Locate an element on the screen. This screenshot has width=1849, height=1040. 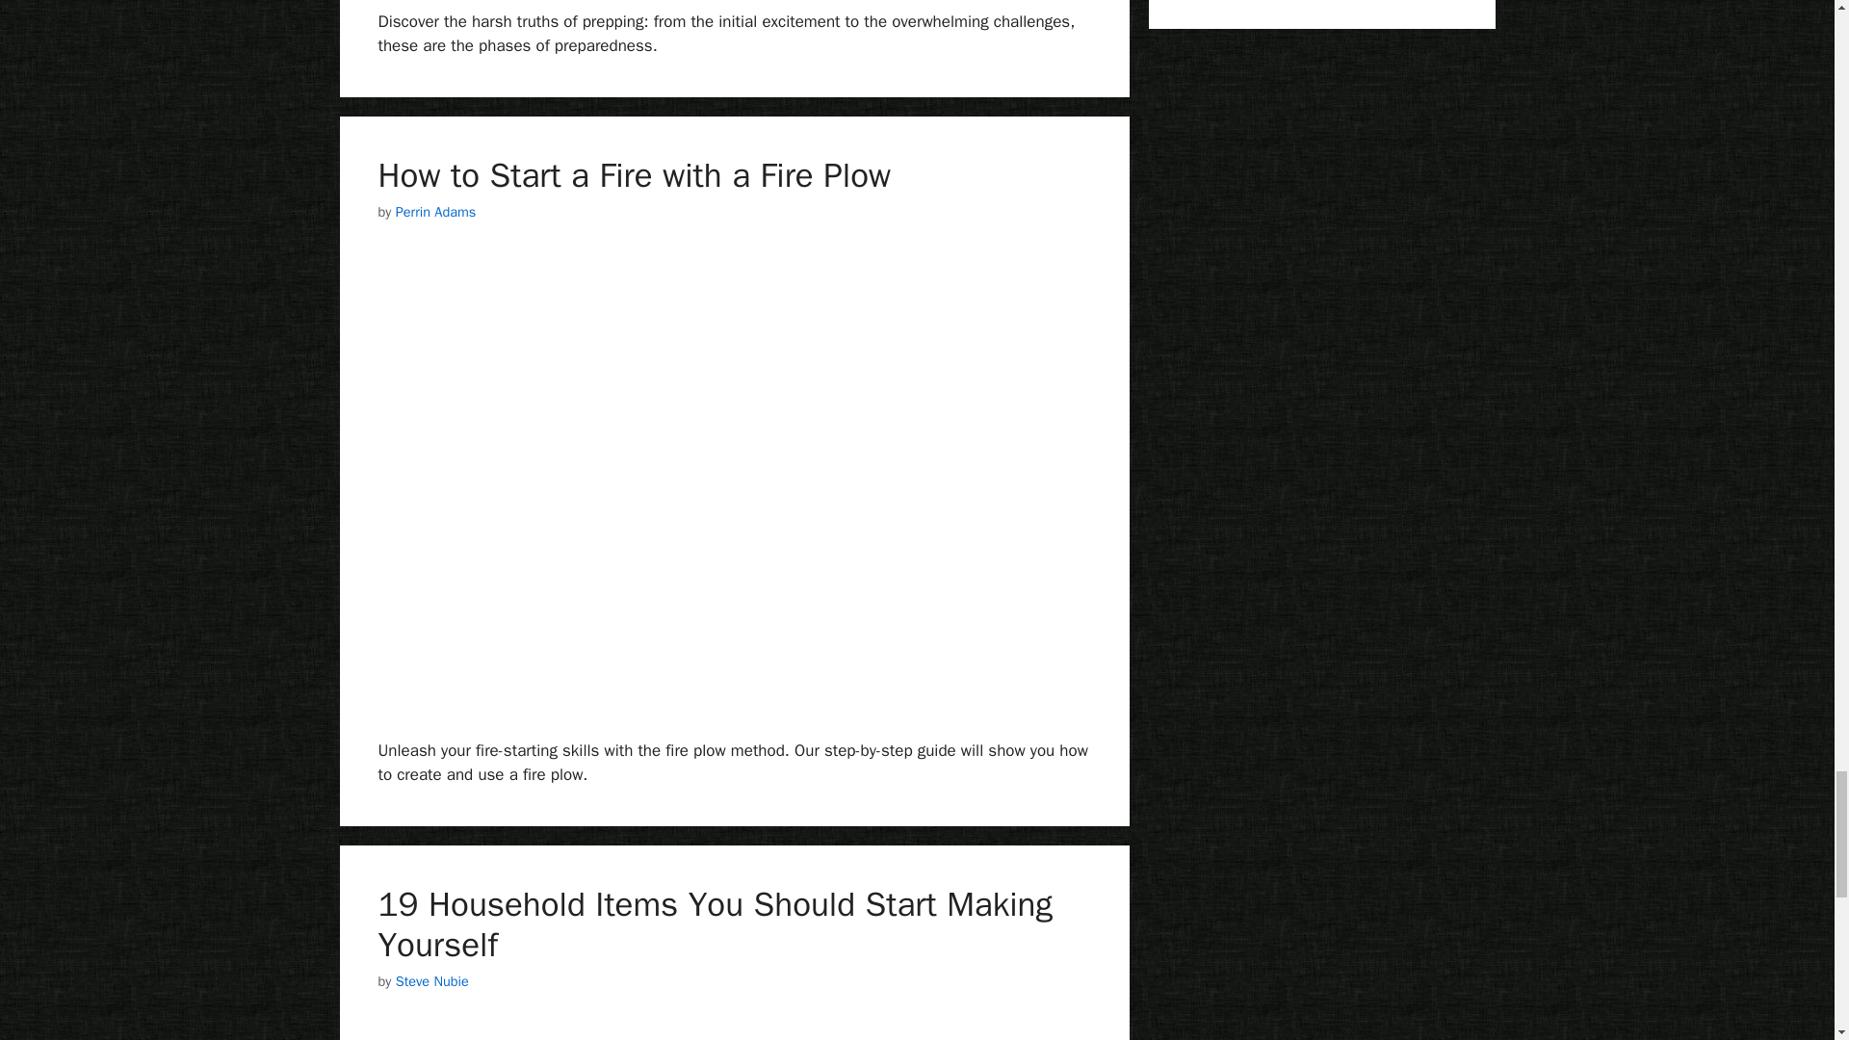
View all posts by Steve Nubie is located at coordinates (431, 980).